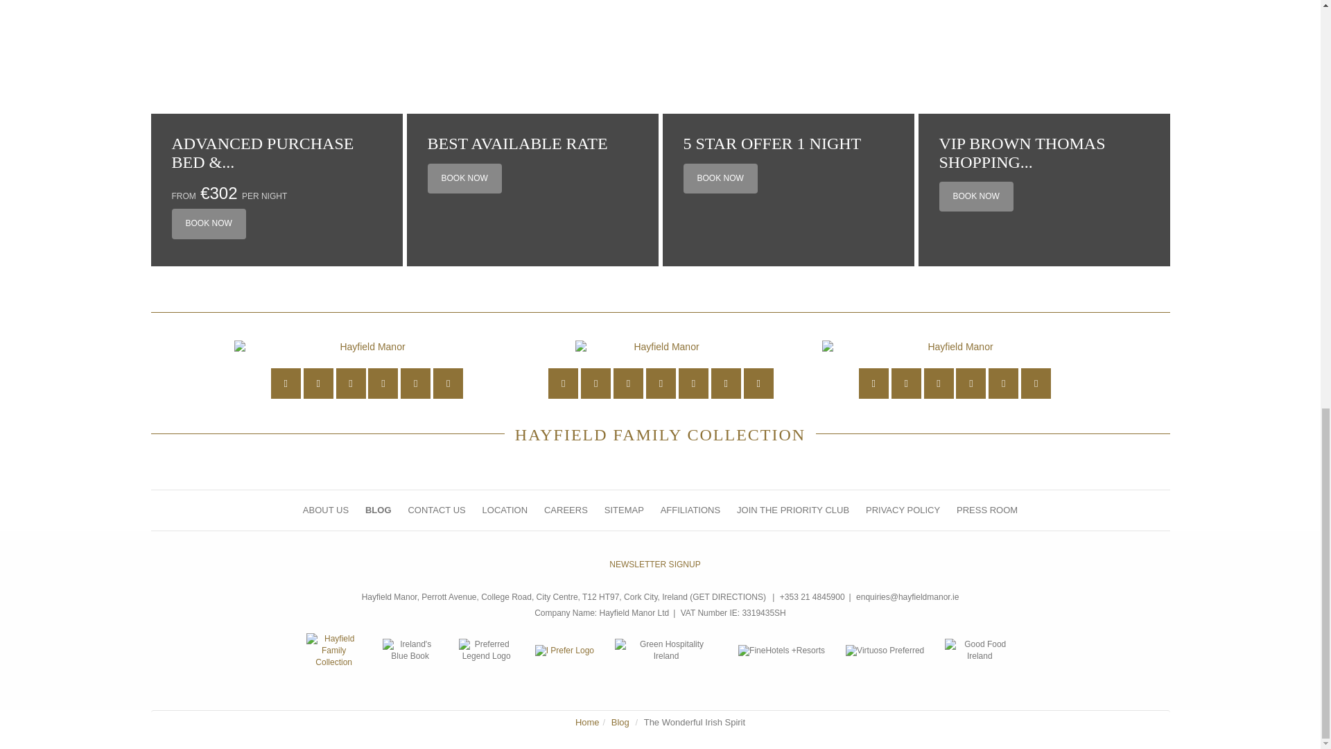 This screenshot has height=749, width=1331. What do you see at coordinates (661, 383) in the screenshot?
I see `YouTube` at bounding box center [661, 383].